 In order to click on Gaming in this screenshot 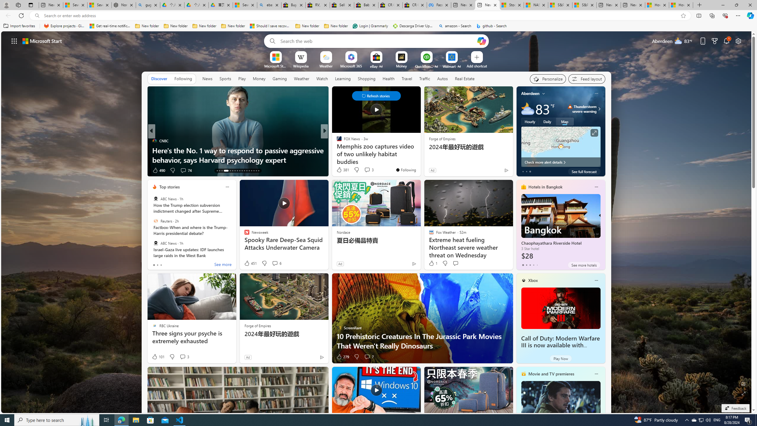, I will do `click(280, 78)`.